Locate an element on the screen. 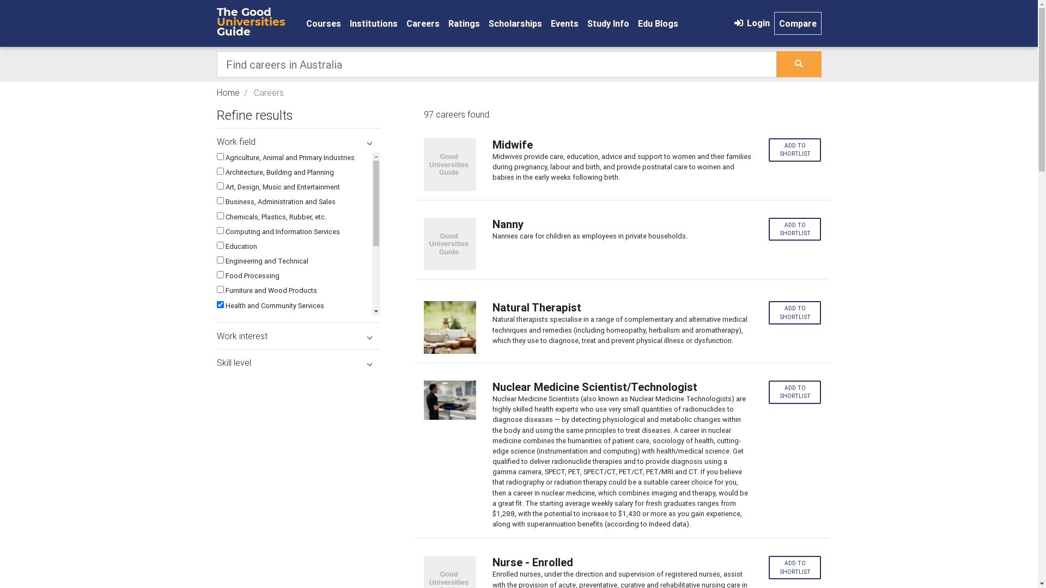 This screenshot has height=588, width=1046. Study Info is located at coordinates (608, 23).